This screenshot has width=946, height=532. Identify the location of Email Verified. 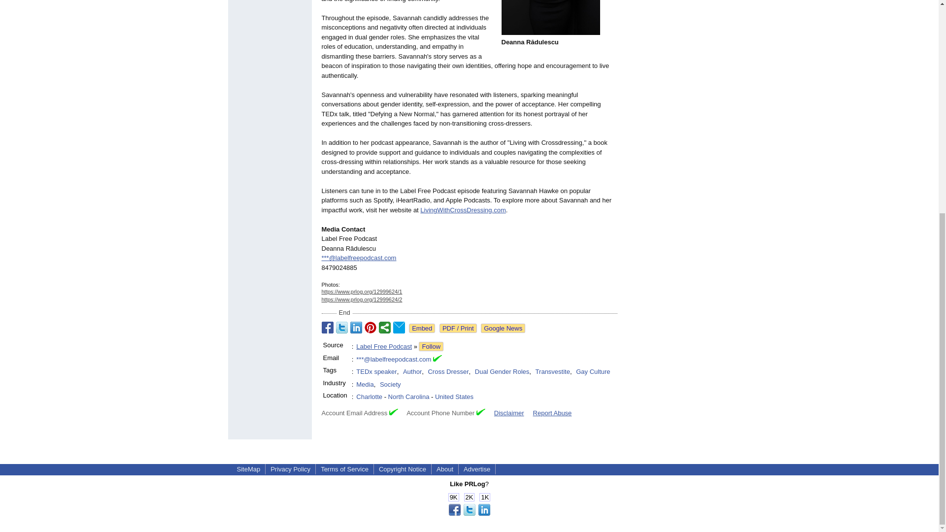
(438, 360).